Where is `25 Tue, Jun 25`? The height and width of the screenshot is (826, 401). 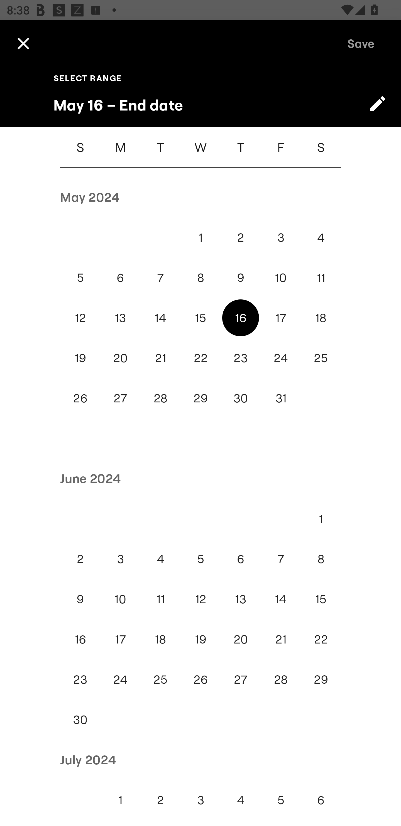 25 Tue, Jun 25 is located at coordinates (160, 679).